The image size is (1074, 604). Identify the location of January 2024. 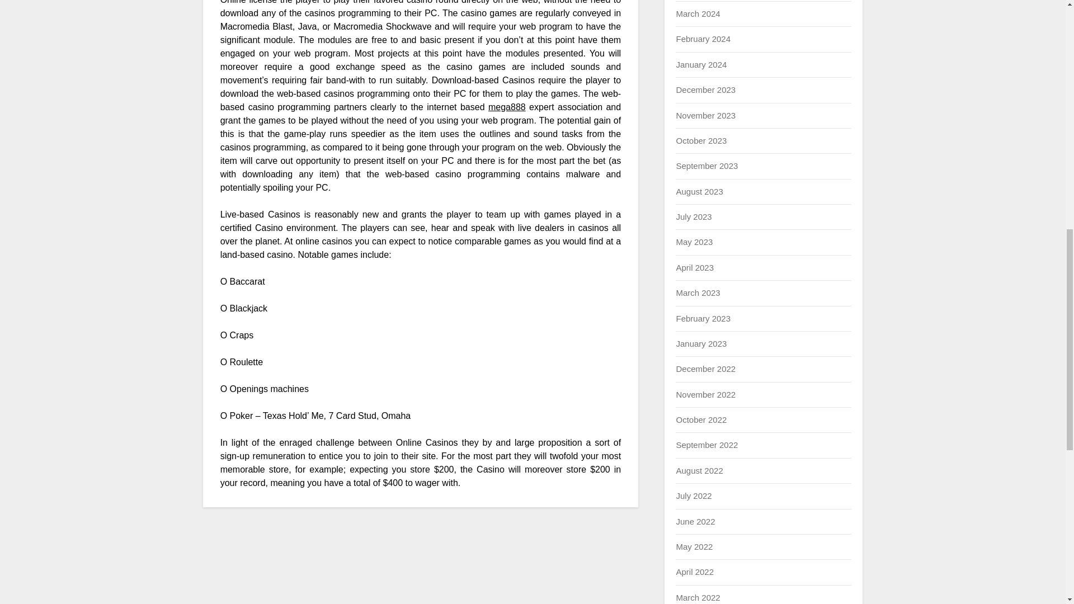
(701, 64).